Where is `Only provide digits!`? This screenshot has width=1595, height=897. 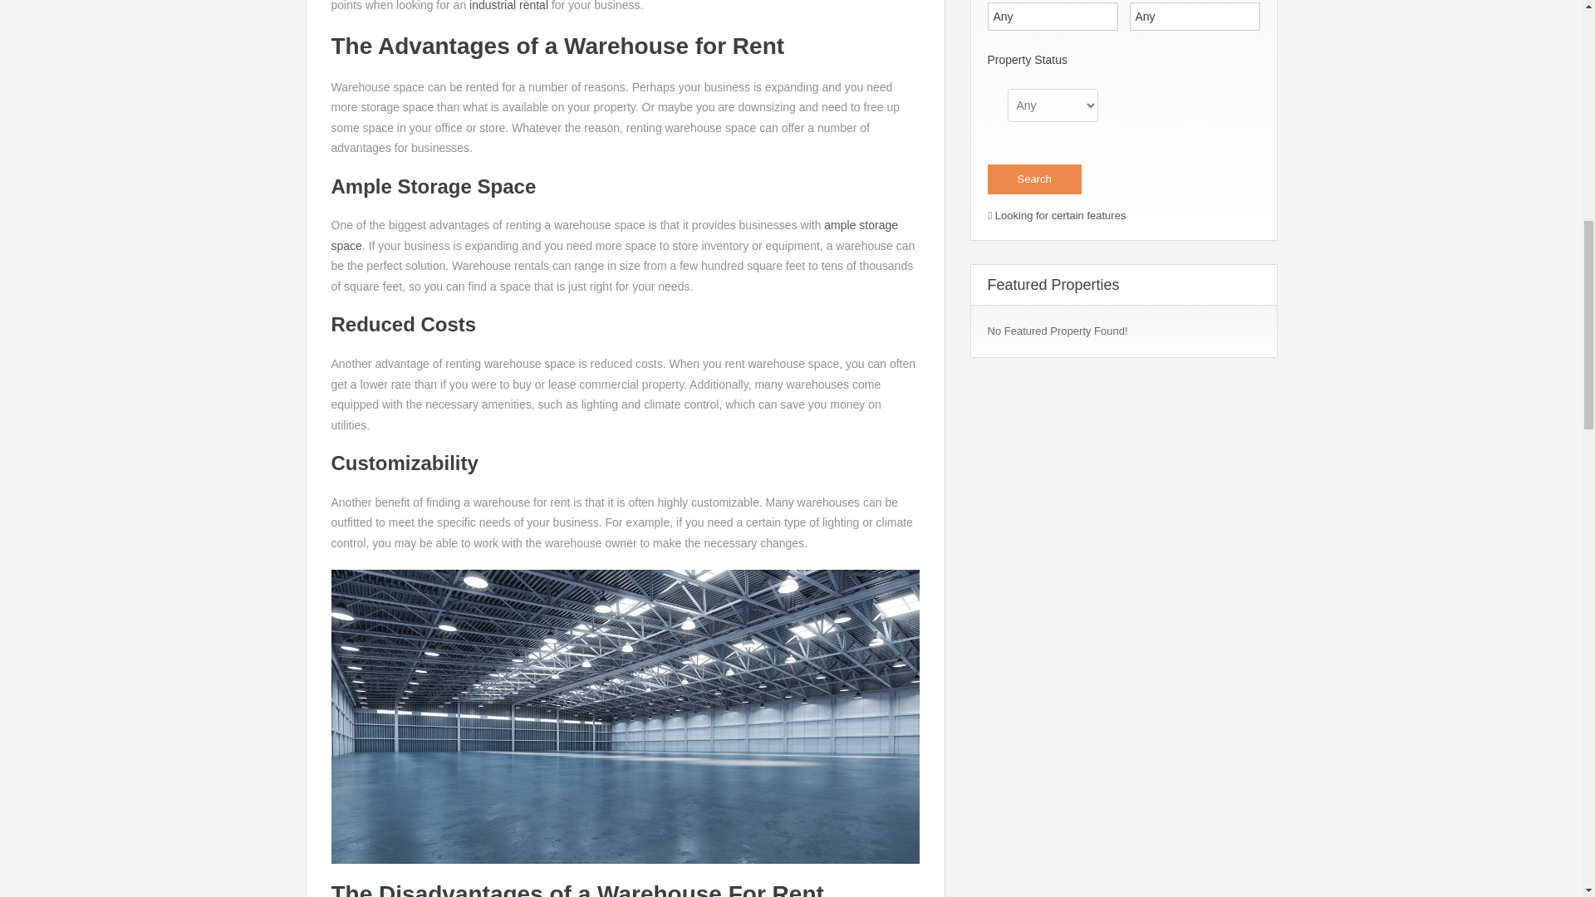 Only provide digits! is located at coordinates (1195, 17).